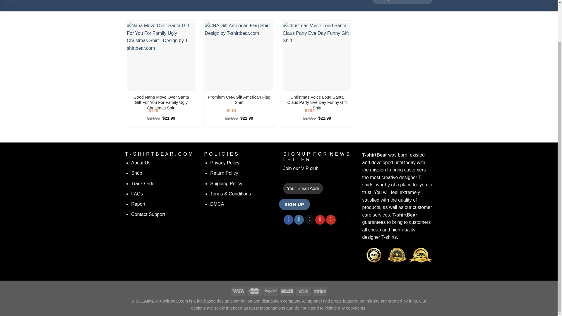 This screenshot has height=316, width=562. What do you see at coordinates (309, 219) in the screenshot?
I see `Send us an email` at bounding box center [309, 219].